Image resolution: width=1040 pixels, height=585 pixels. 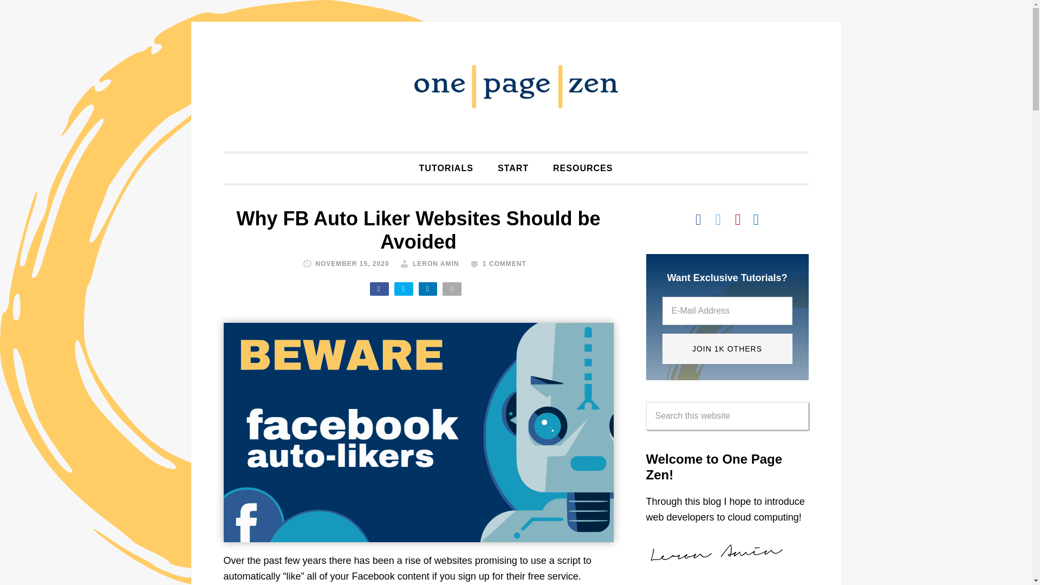 What do you see at coordinates (427, 289) in the screenshot?
I see `Share on LinkedIn` at bounding box center [427, 289].